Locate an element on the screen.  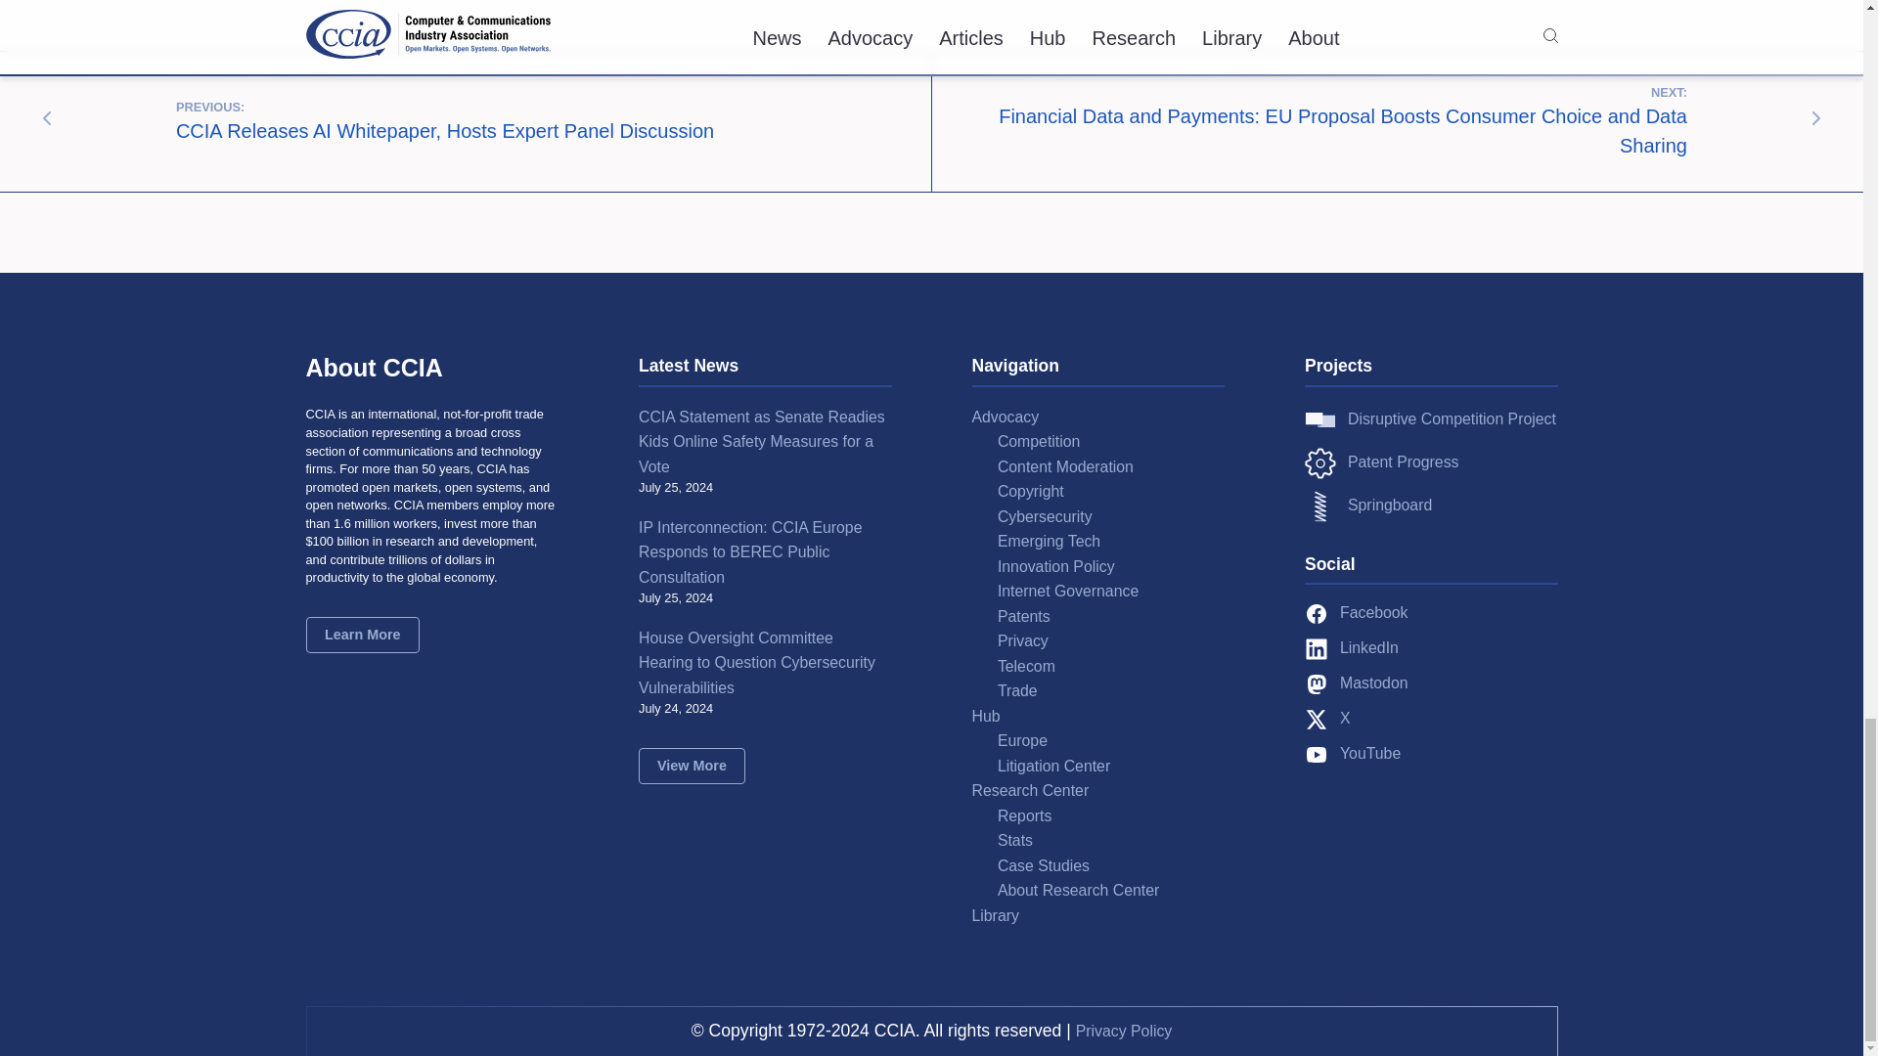
arrow-sm-right is located at coordinates (1816, 117).